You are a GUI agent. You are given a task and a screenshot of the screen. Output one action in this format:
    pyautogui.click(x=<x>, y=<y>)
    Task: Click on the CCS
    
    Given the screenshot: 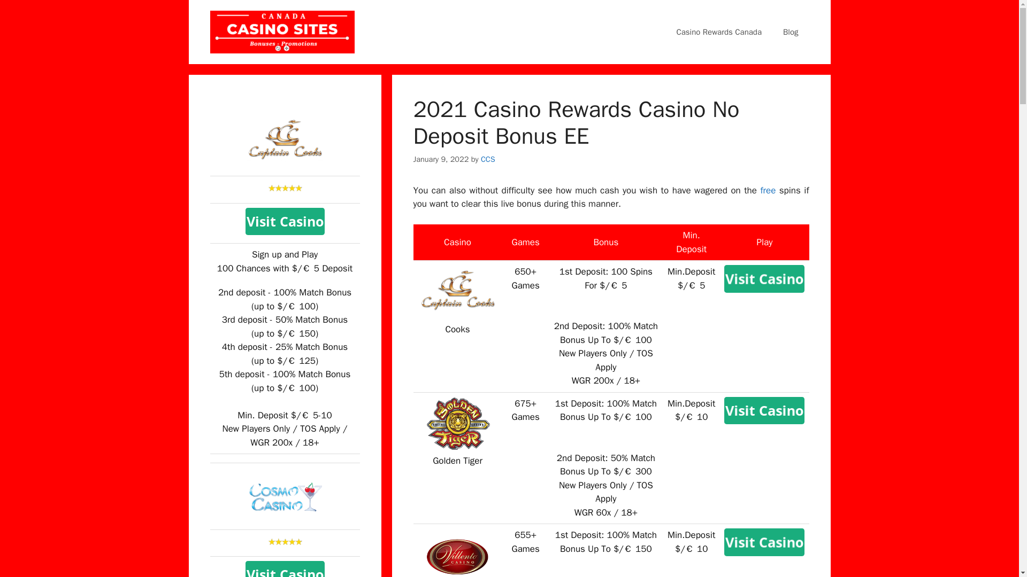 What is the action you would take?
    pyautogui.click(x=488, y=159)
    